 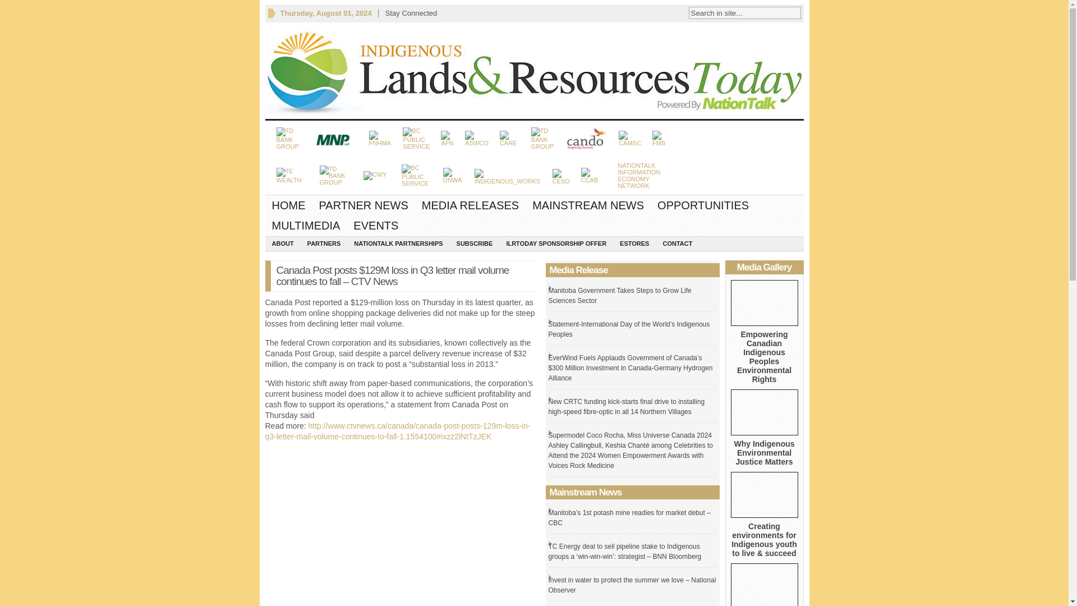 What do you see at coordinates (639, 175) in the screenshot?
I see `Permalink to Why Indigenous Environmental Justice Matters` at bounding box center [639, 175].